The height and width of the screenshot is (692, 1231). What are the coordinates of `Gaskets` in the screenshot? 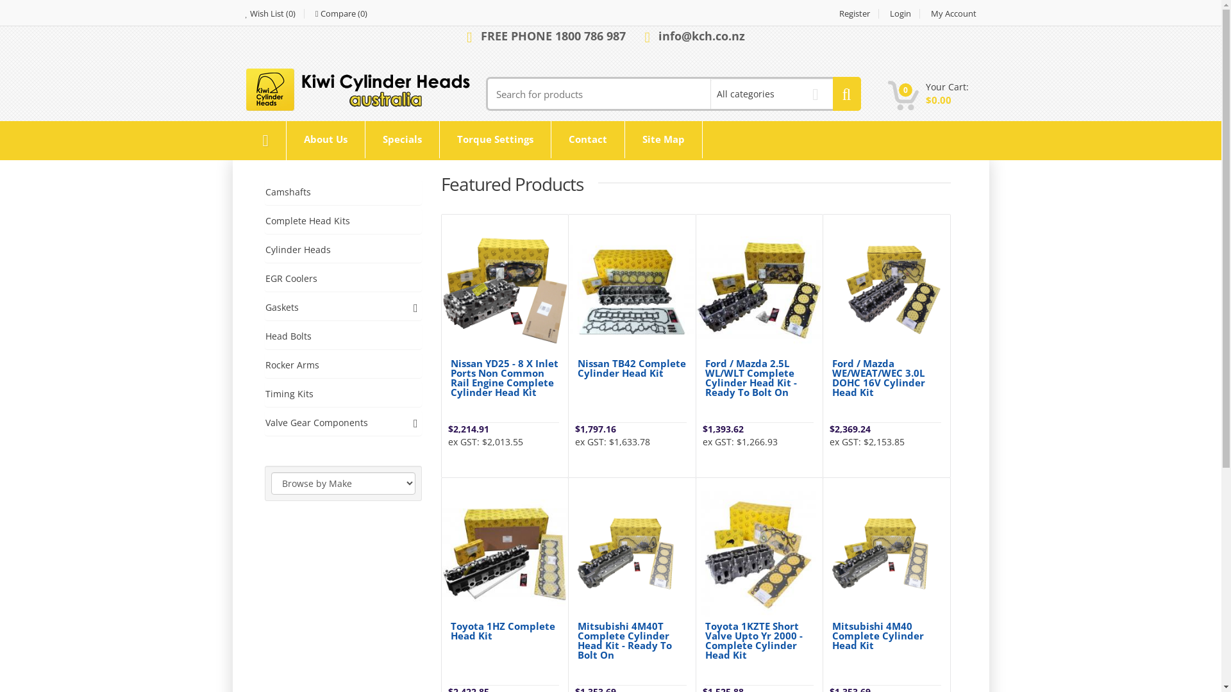 It's located at (344, 308).